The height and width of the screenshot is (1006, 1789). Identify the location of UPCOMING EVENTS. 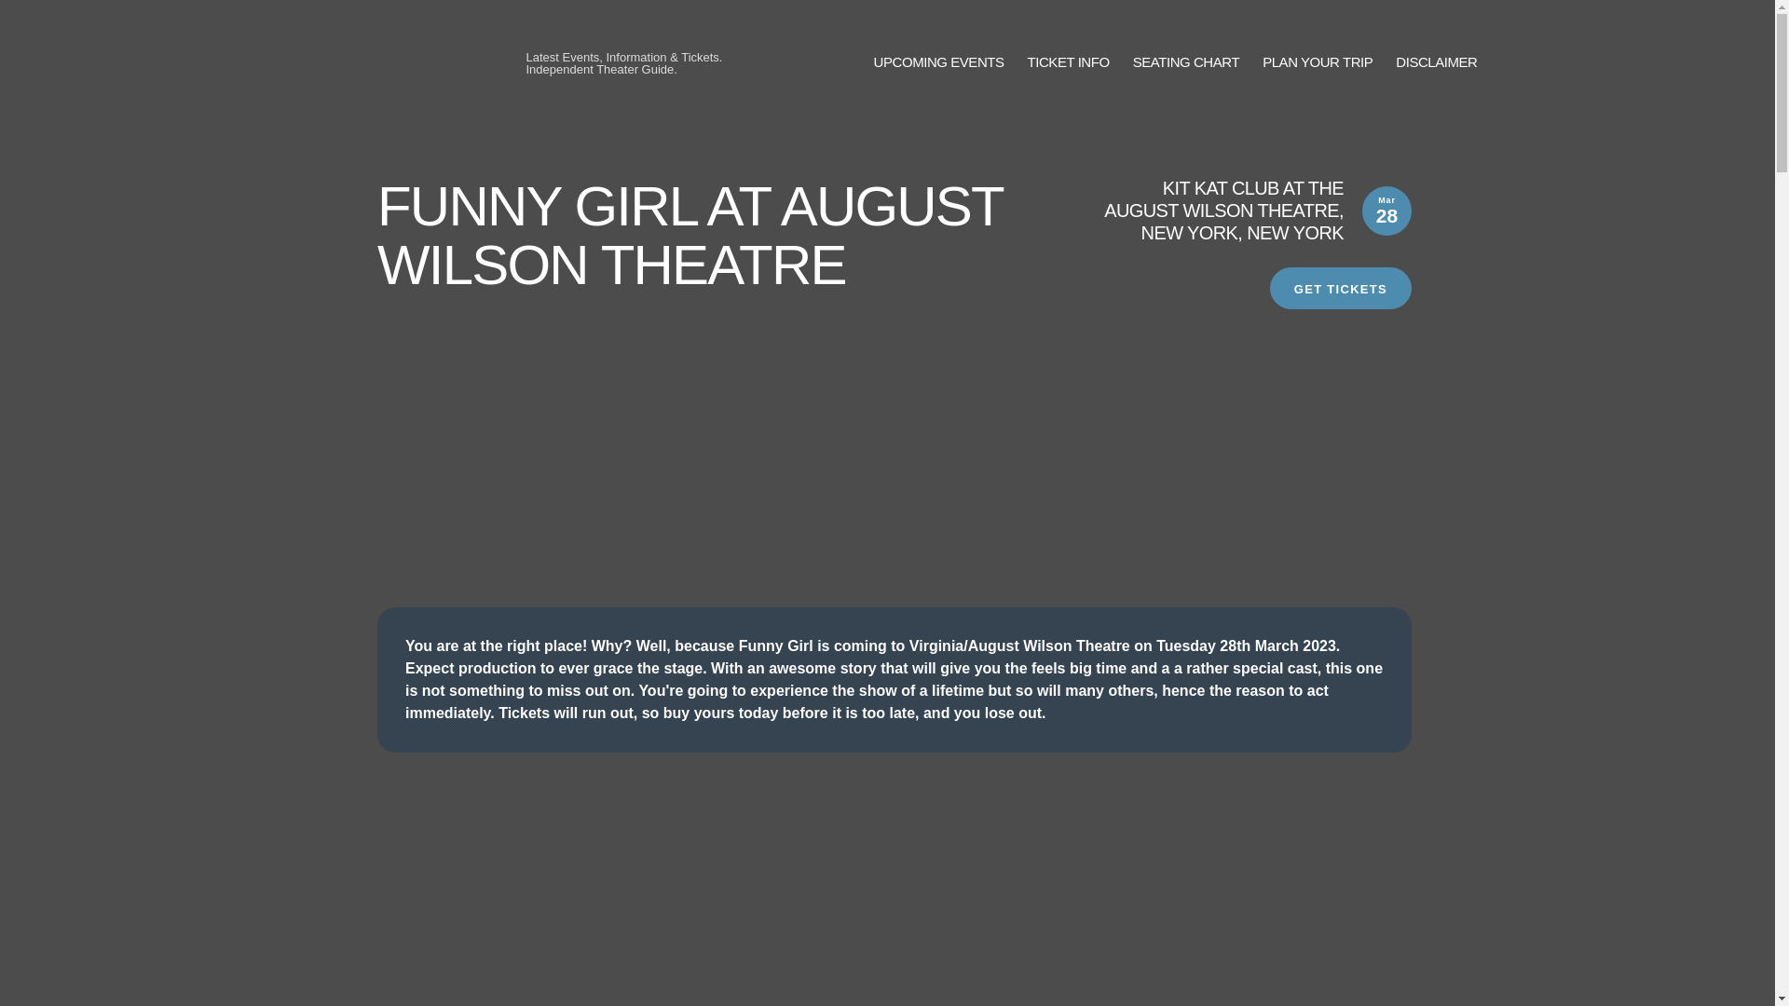
(939, 62).